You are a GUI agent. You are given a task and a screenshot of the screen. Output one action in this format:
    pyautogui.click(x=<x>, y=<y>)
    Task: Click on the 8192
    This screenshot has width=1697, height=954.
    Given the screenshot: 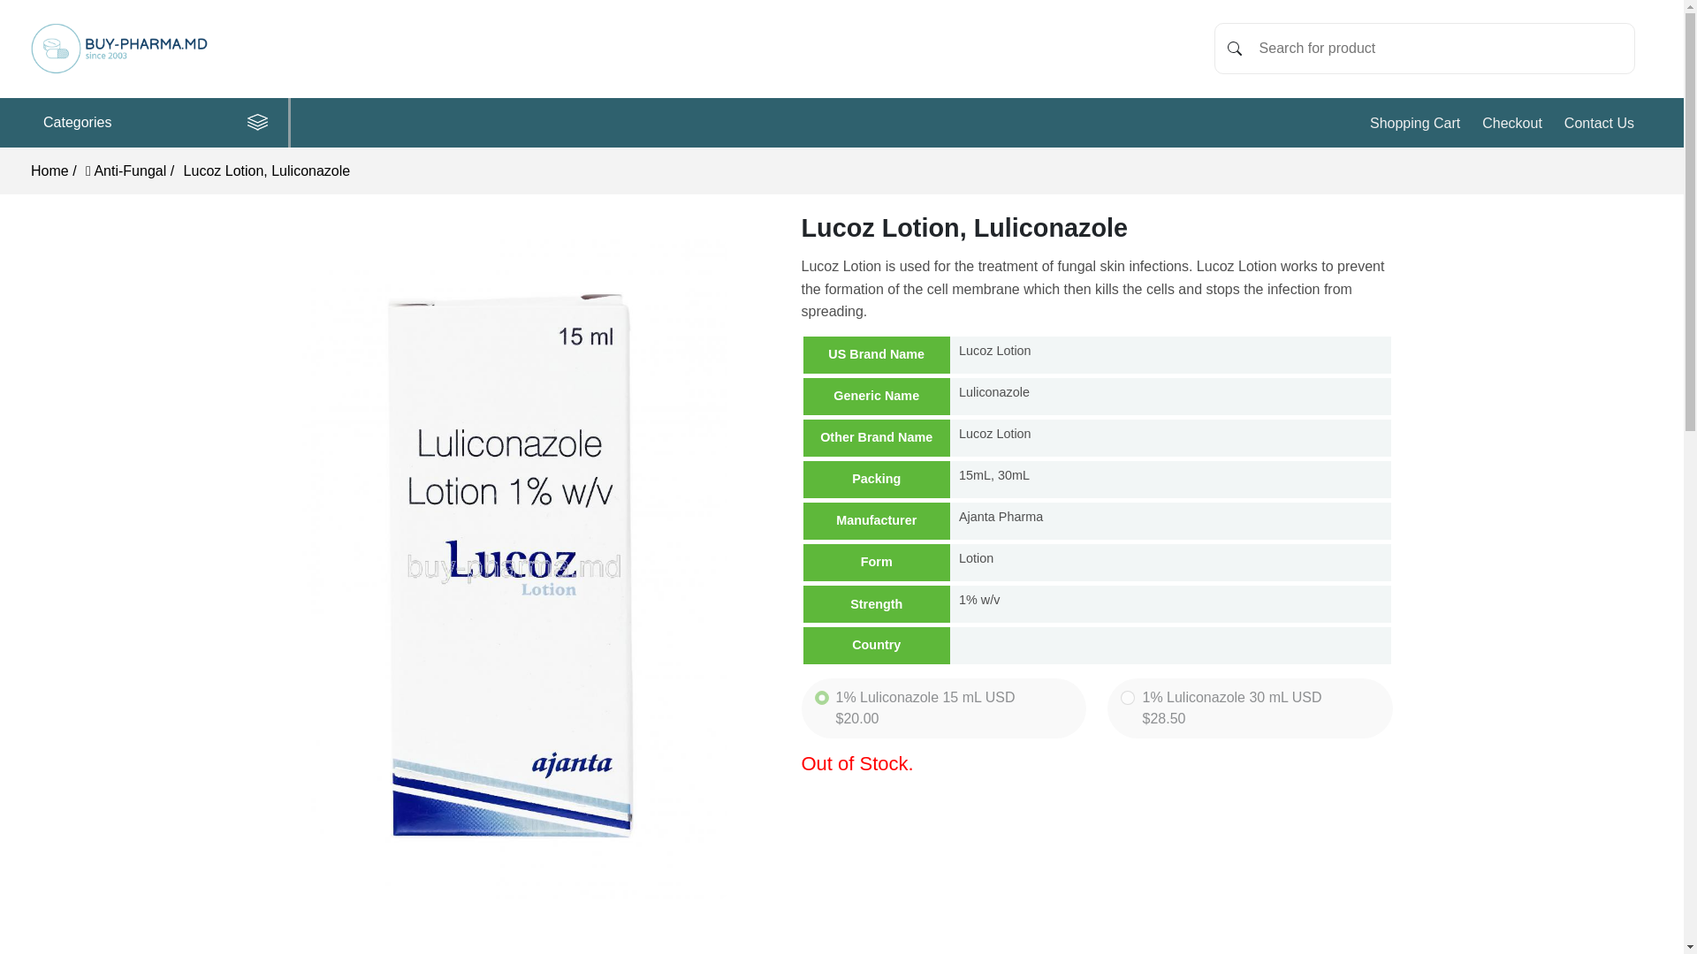 What is the action you would take?
    pyautogui.click(x=822, y=698)
    